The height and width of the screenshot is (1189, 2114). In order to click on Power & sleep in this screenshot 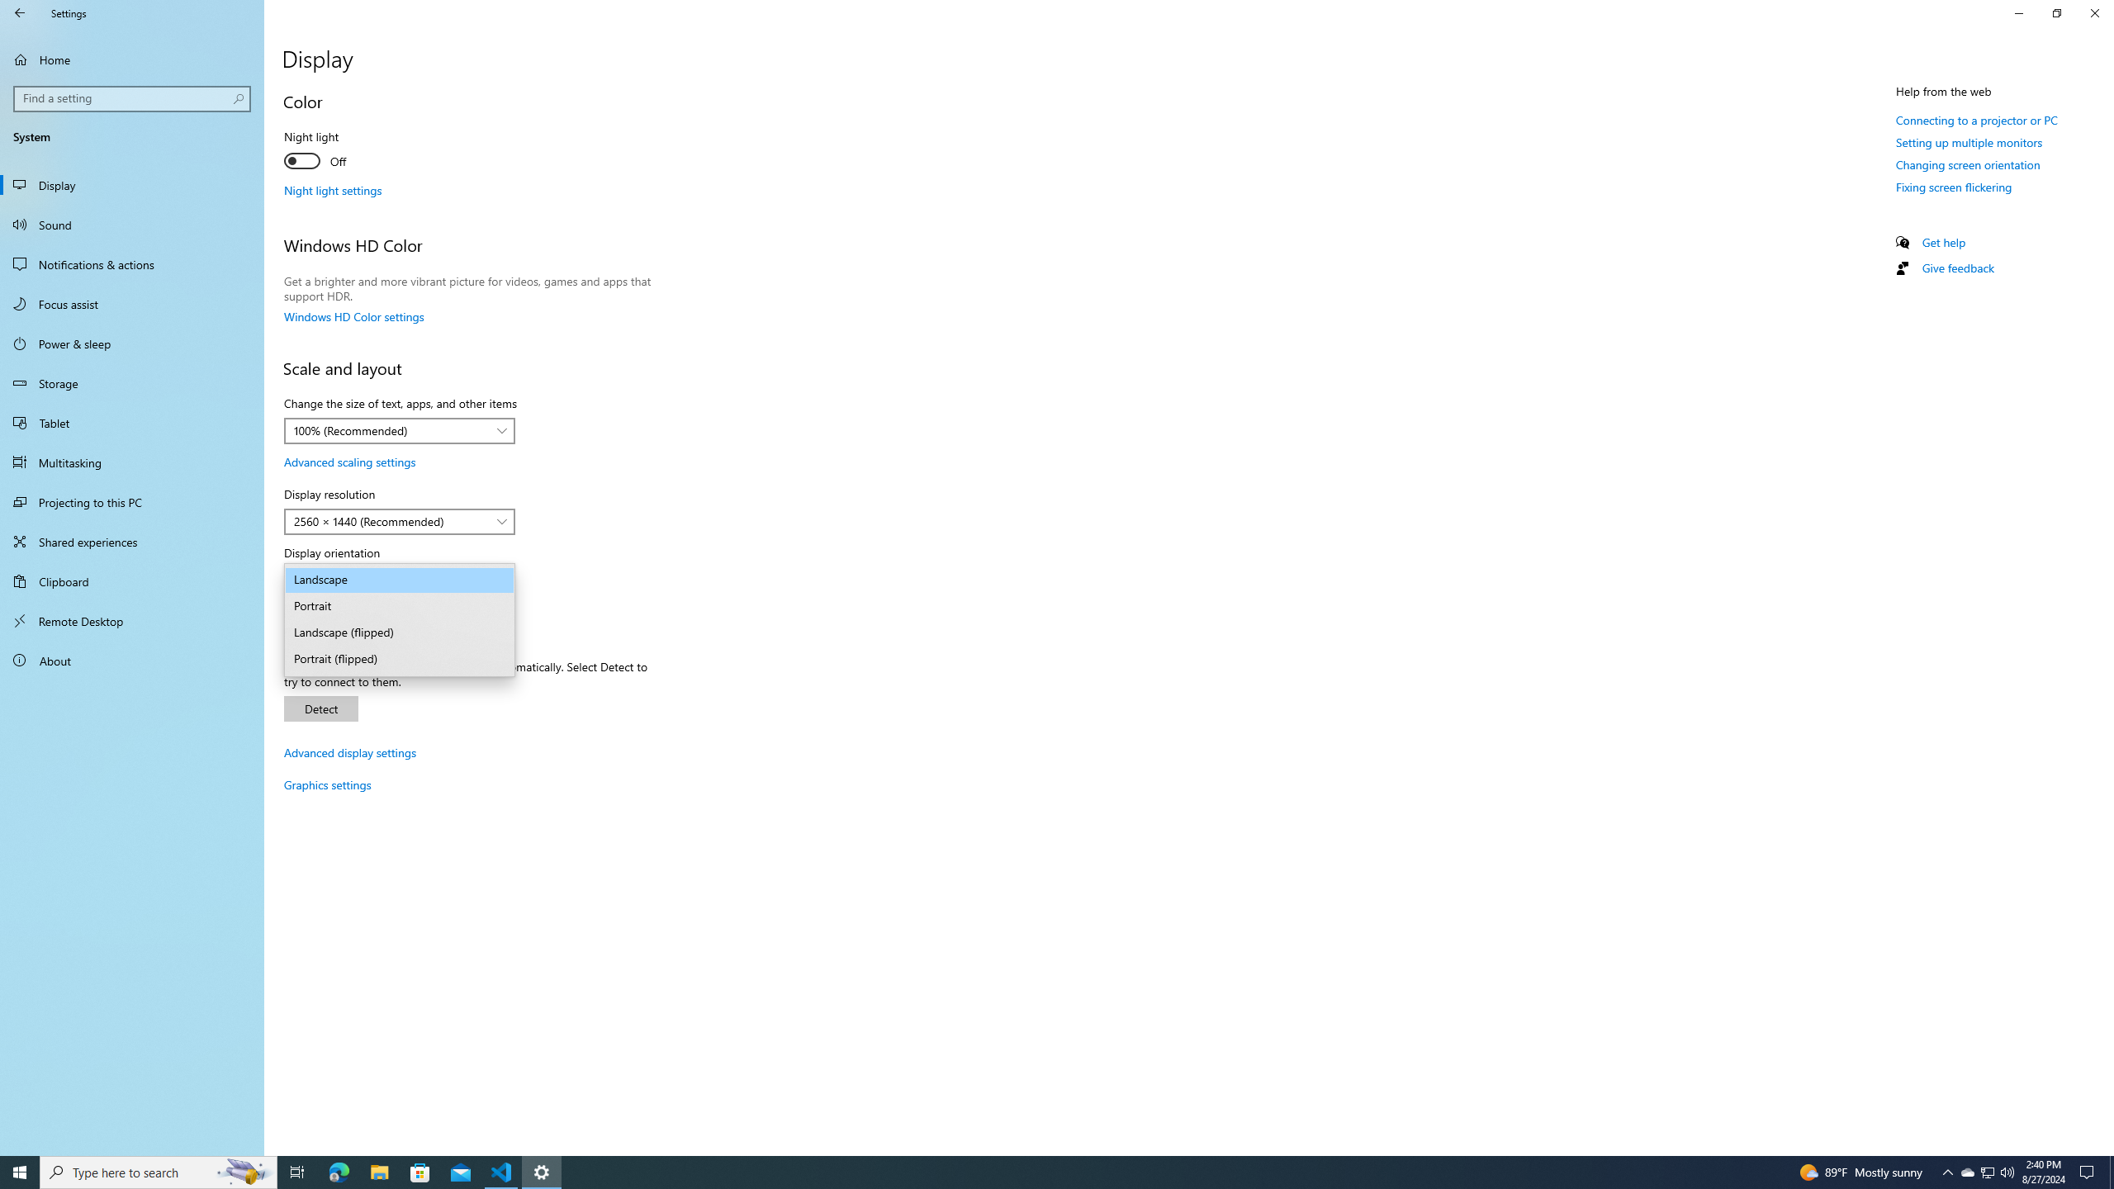, I will do `click(132, 343)`.